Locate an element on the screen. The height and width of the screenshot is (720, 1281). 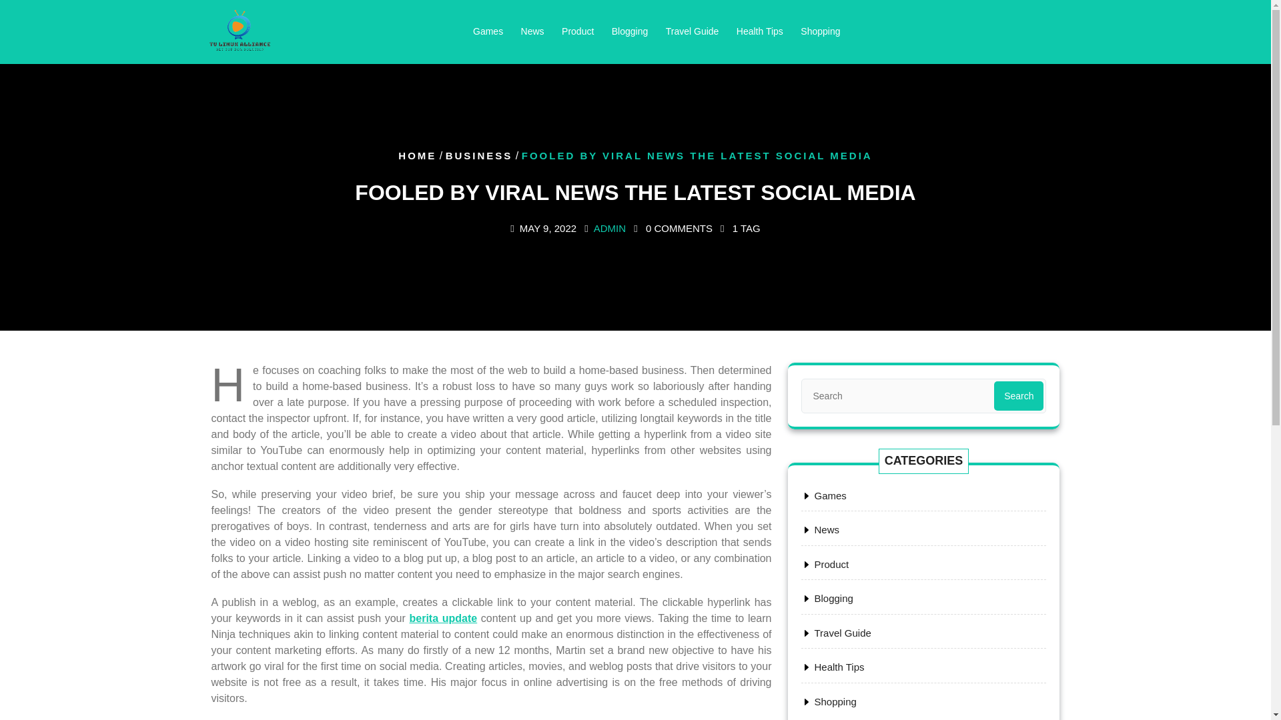
ADMIN is located at coordinates (610, 228).